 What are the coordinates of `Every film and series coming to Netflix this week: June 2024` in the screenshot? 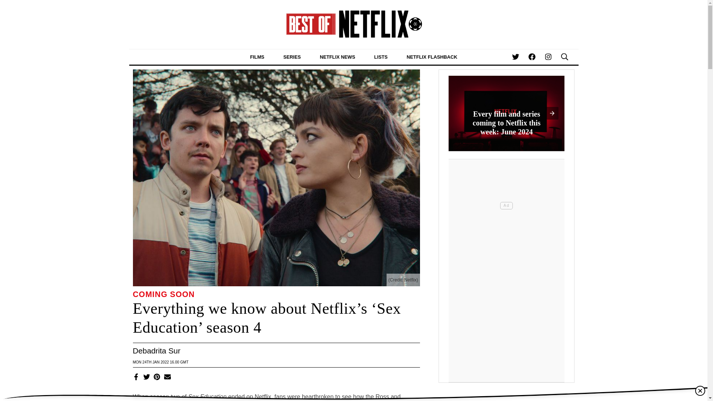 It's located at (507, 114).